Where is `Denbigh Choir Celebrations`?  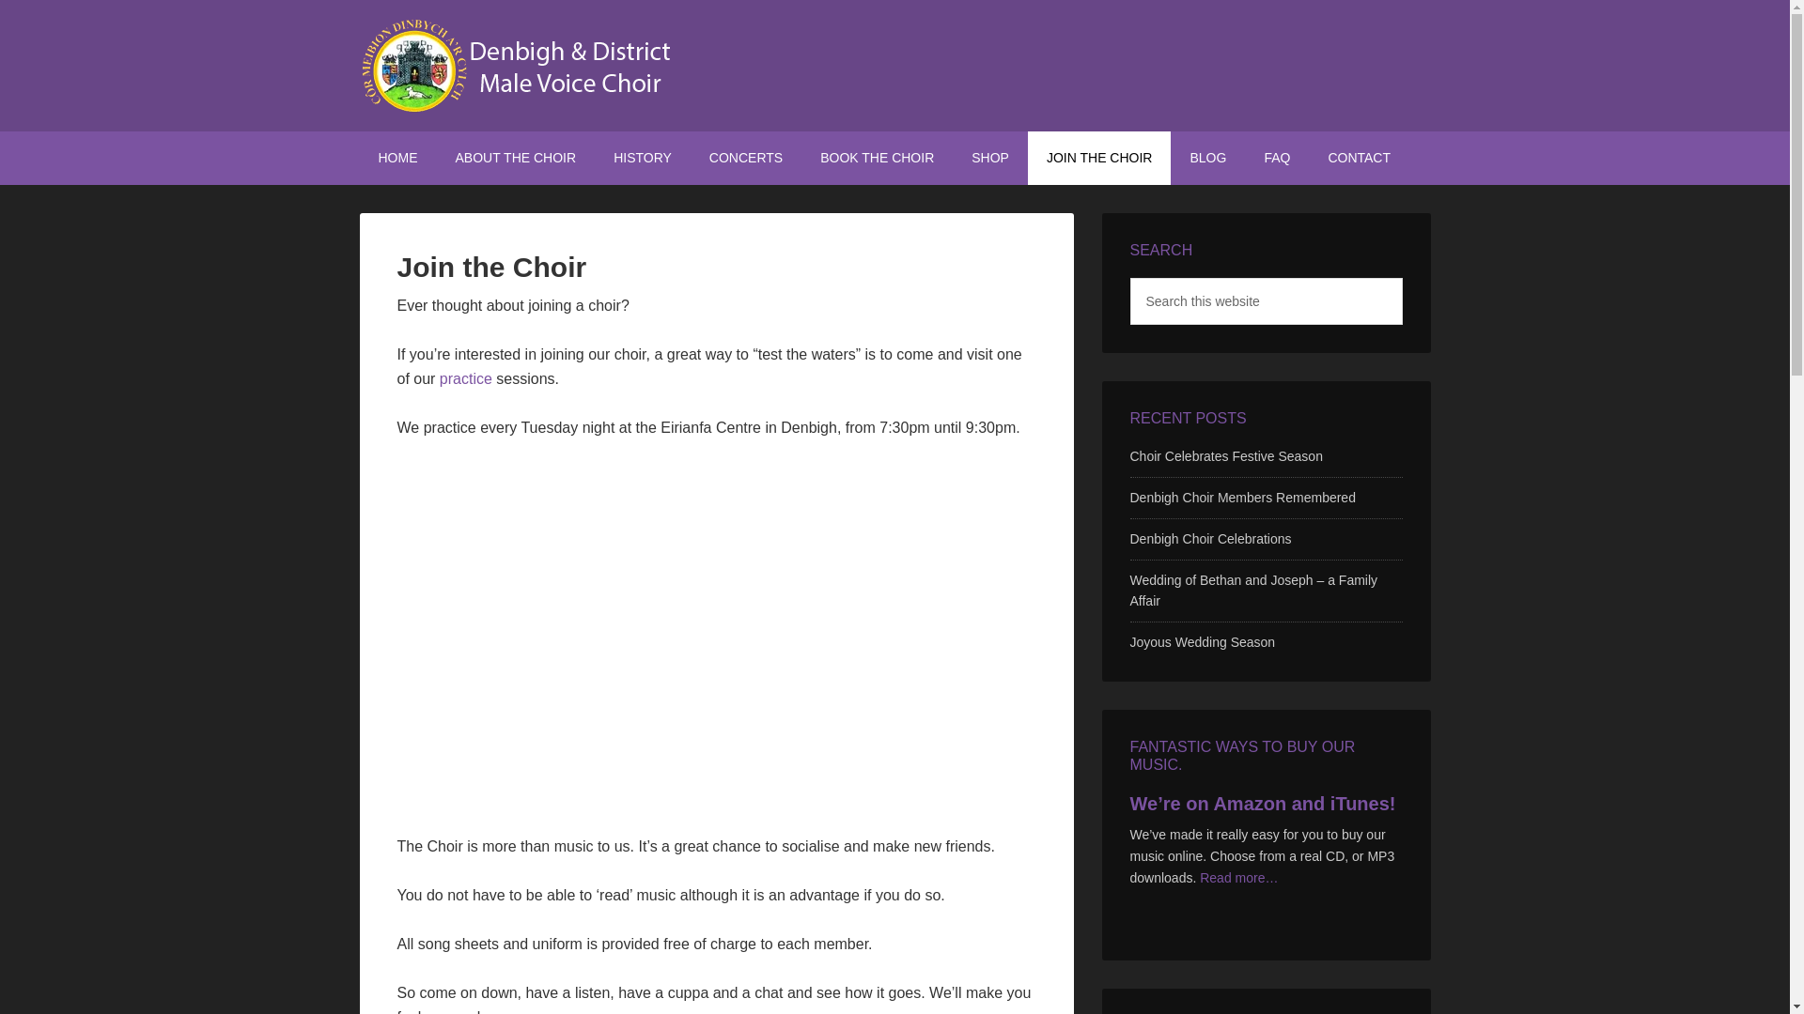 Denbigh Choir Celebrations is located at coordinates (1210, 539).